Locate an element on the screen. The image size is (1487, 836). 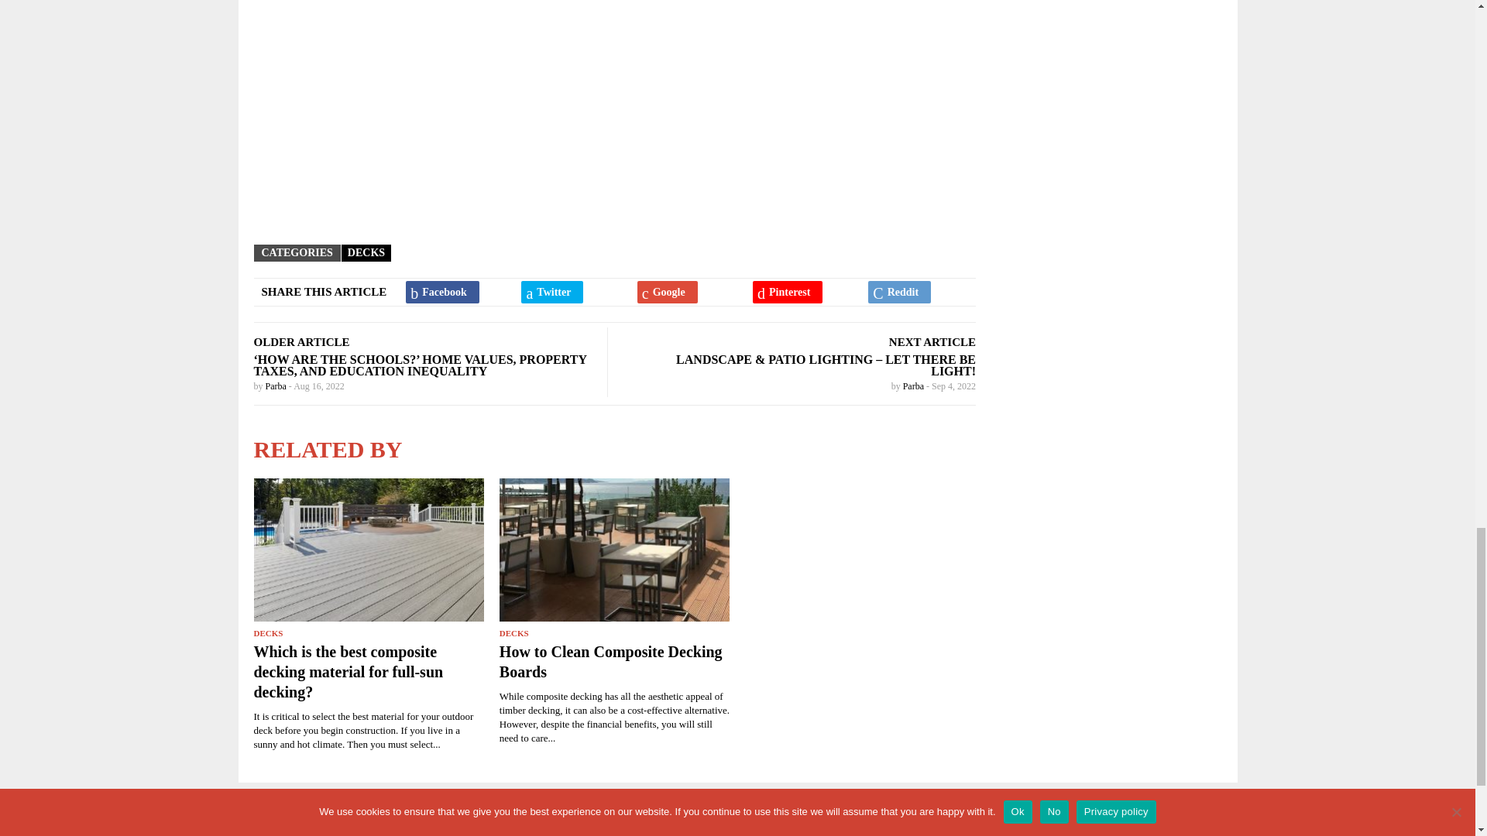
OLDER ARTICLE is located at coordinates (302, 342).